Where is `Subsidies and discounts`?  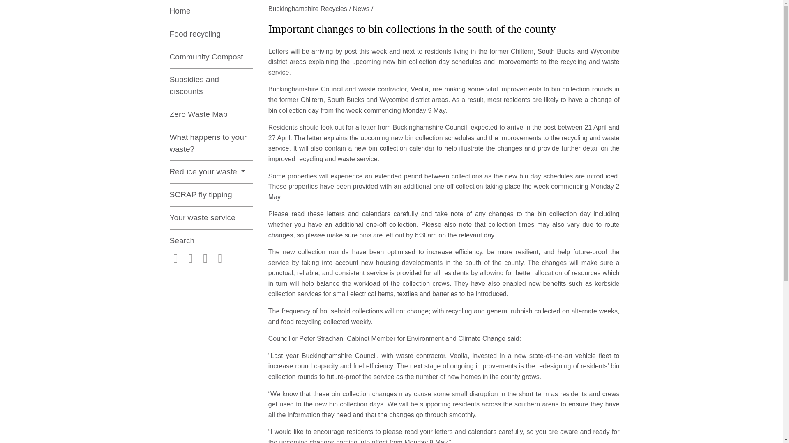
Subsidies and discounts is located at coordinates (211, 86).